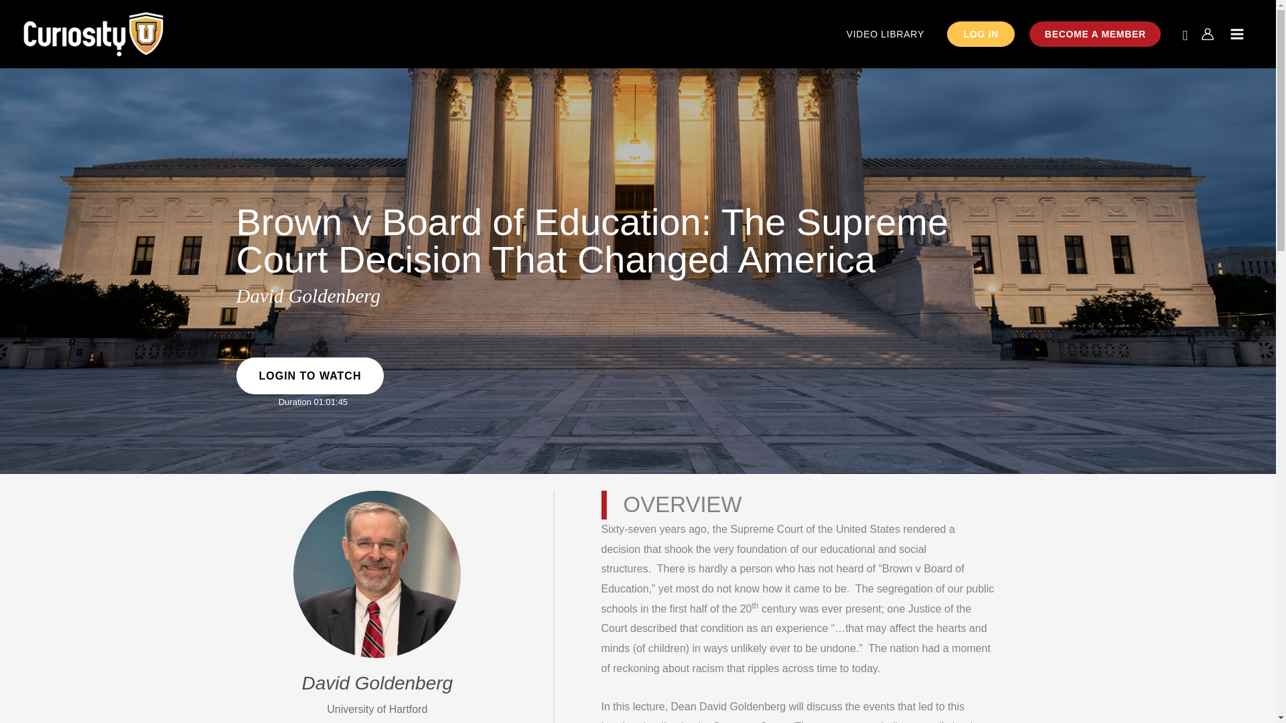 The width and height of the screenshot is (1286, 723). What do you see at coordinates (885, 34) in the screenshot?
I see `VIDEO LIBRARY` at bounding box center [885, 34].